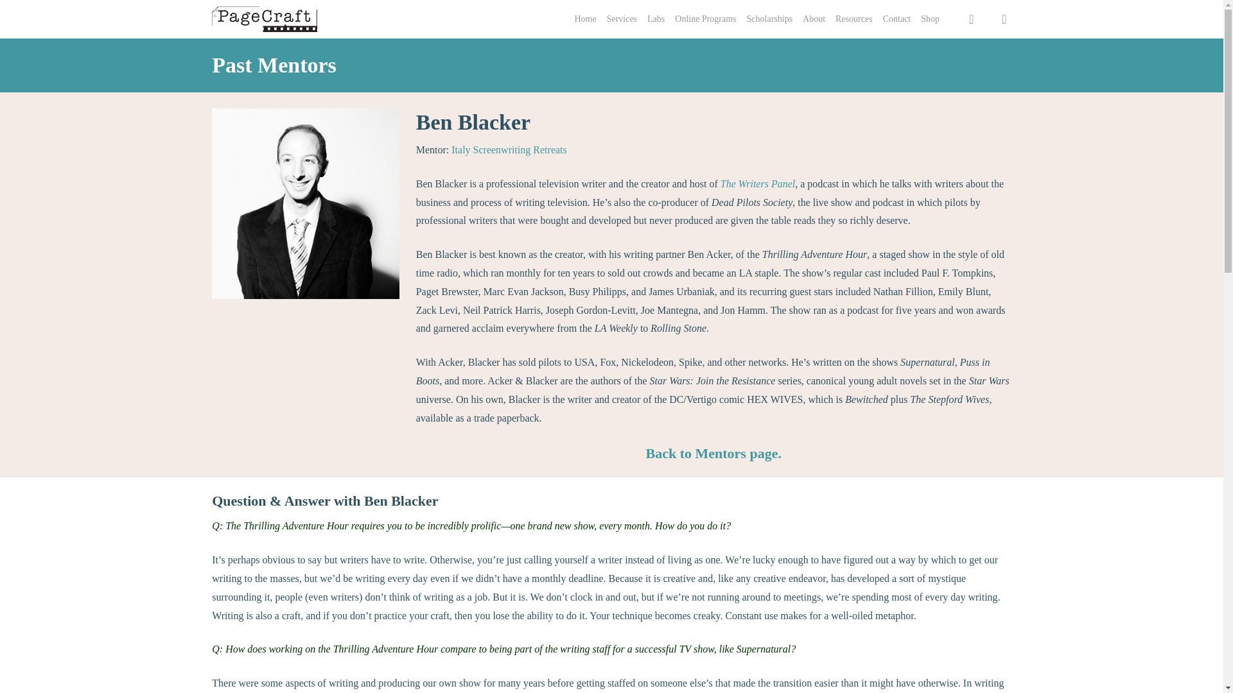  I want to click on Home, so click(584, 19).